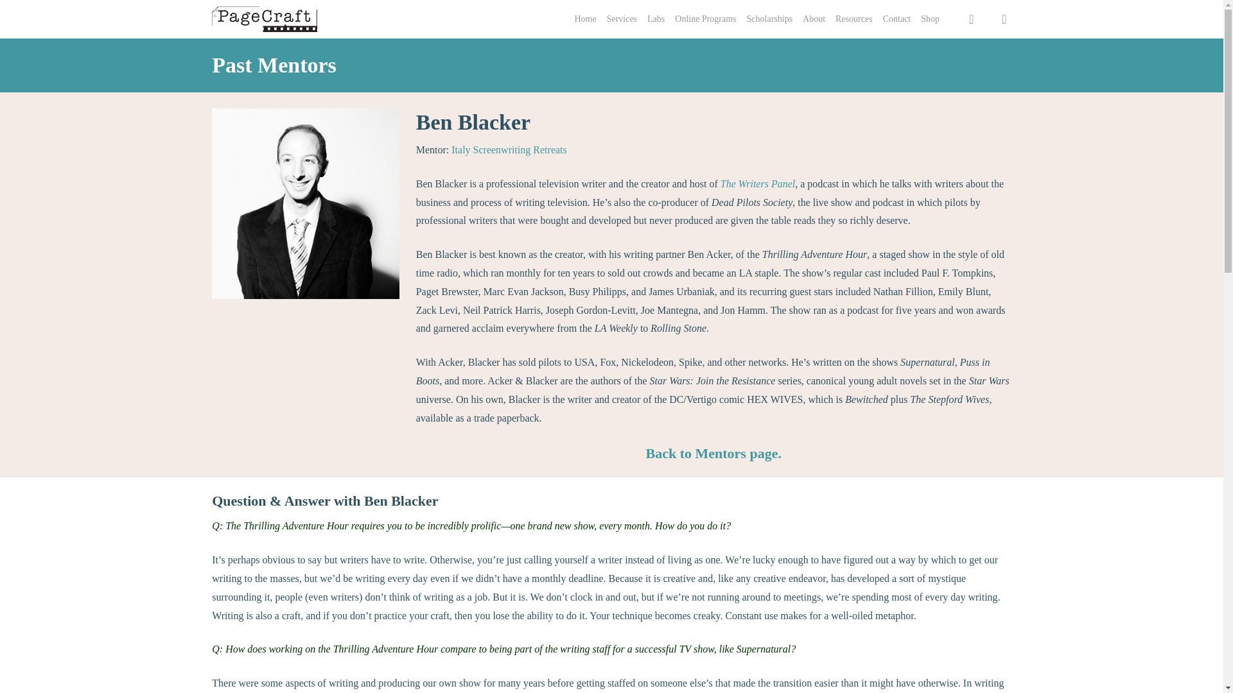  I want to click on Home, so click(584, 19).